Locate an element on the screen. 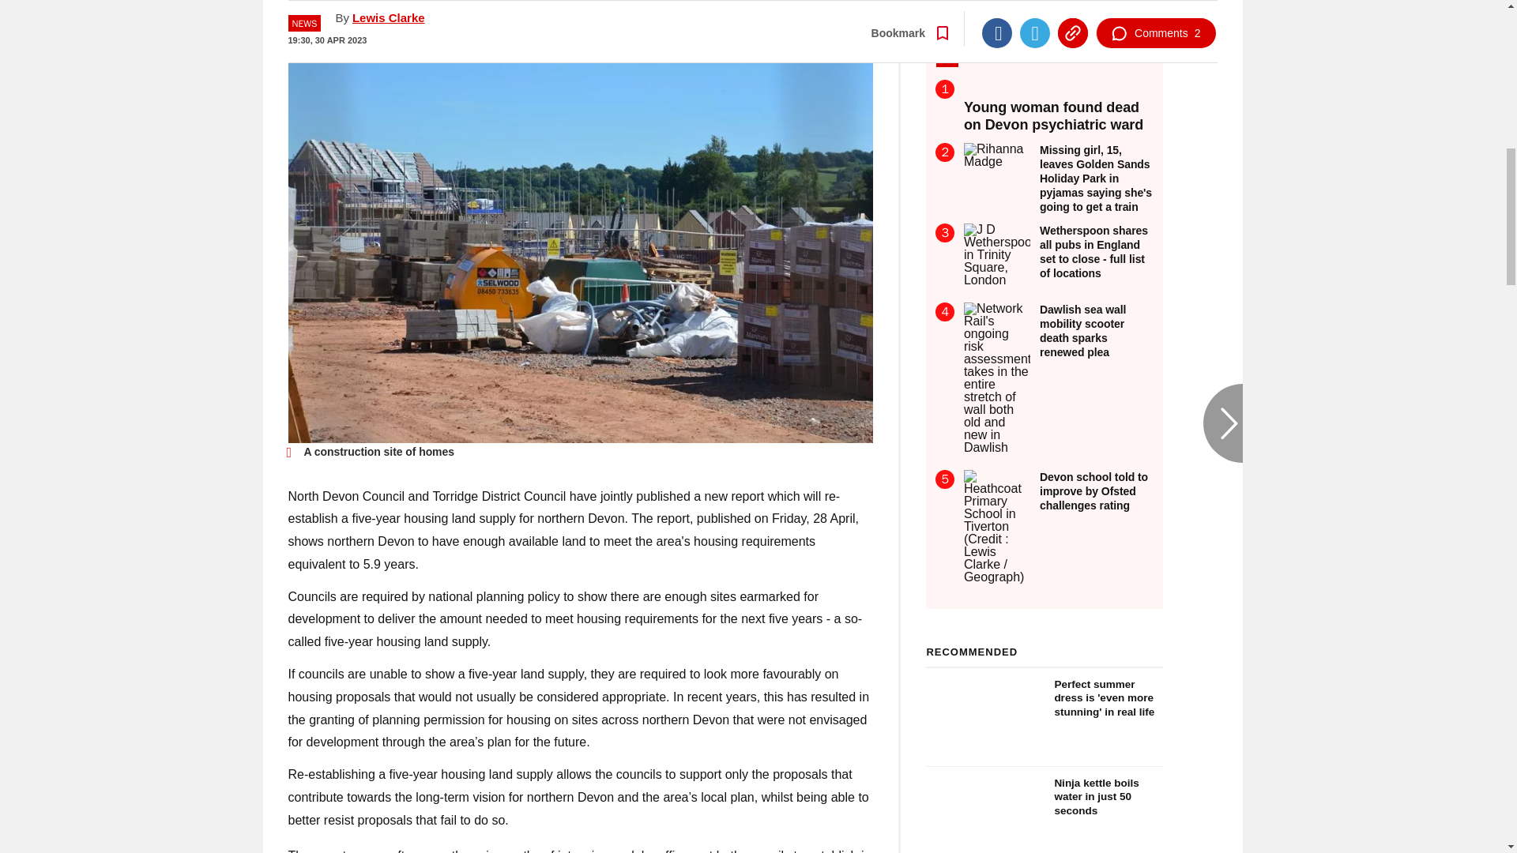 The image size is (1517, 853). Go is located at coordinates (760, 19).